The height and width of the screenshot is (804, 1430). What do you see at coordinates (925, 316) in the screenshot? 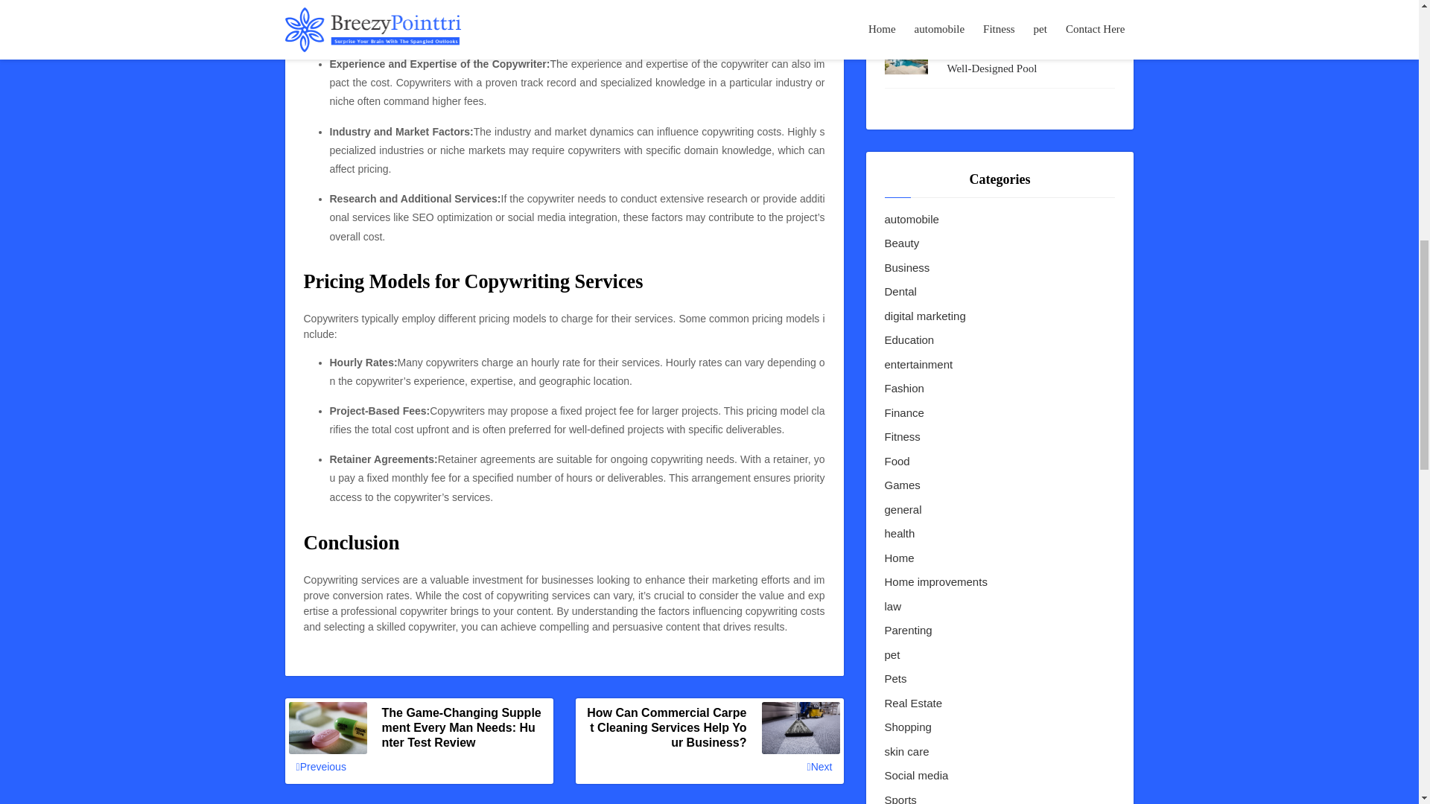
I see `digital marketing` at bounding box center [925, 316].